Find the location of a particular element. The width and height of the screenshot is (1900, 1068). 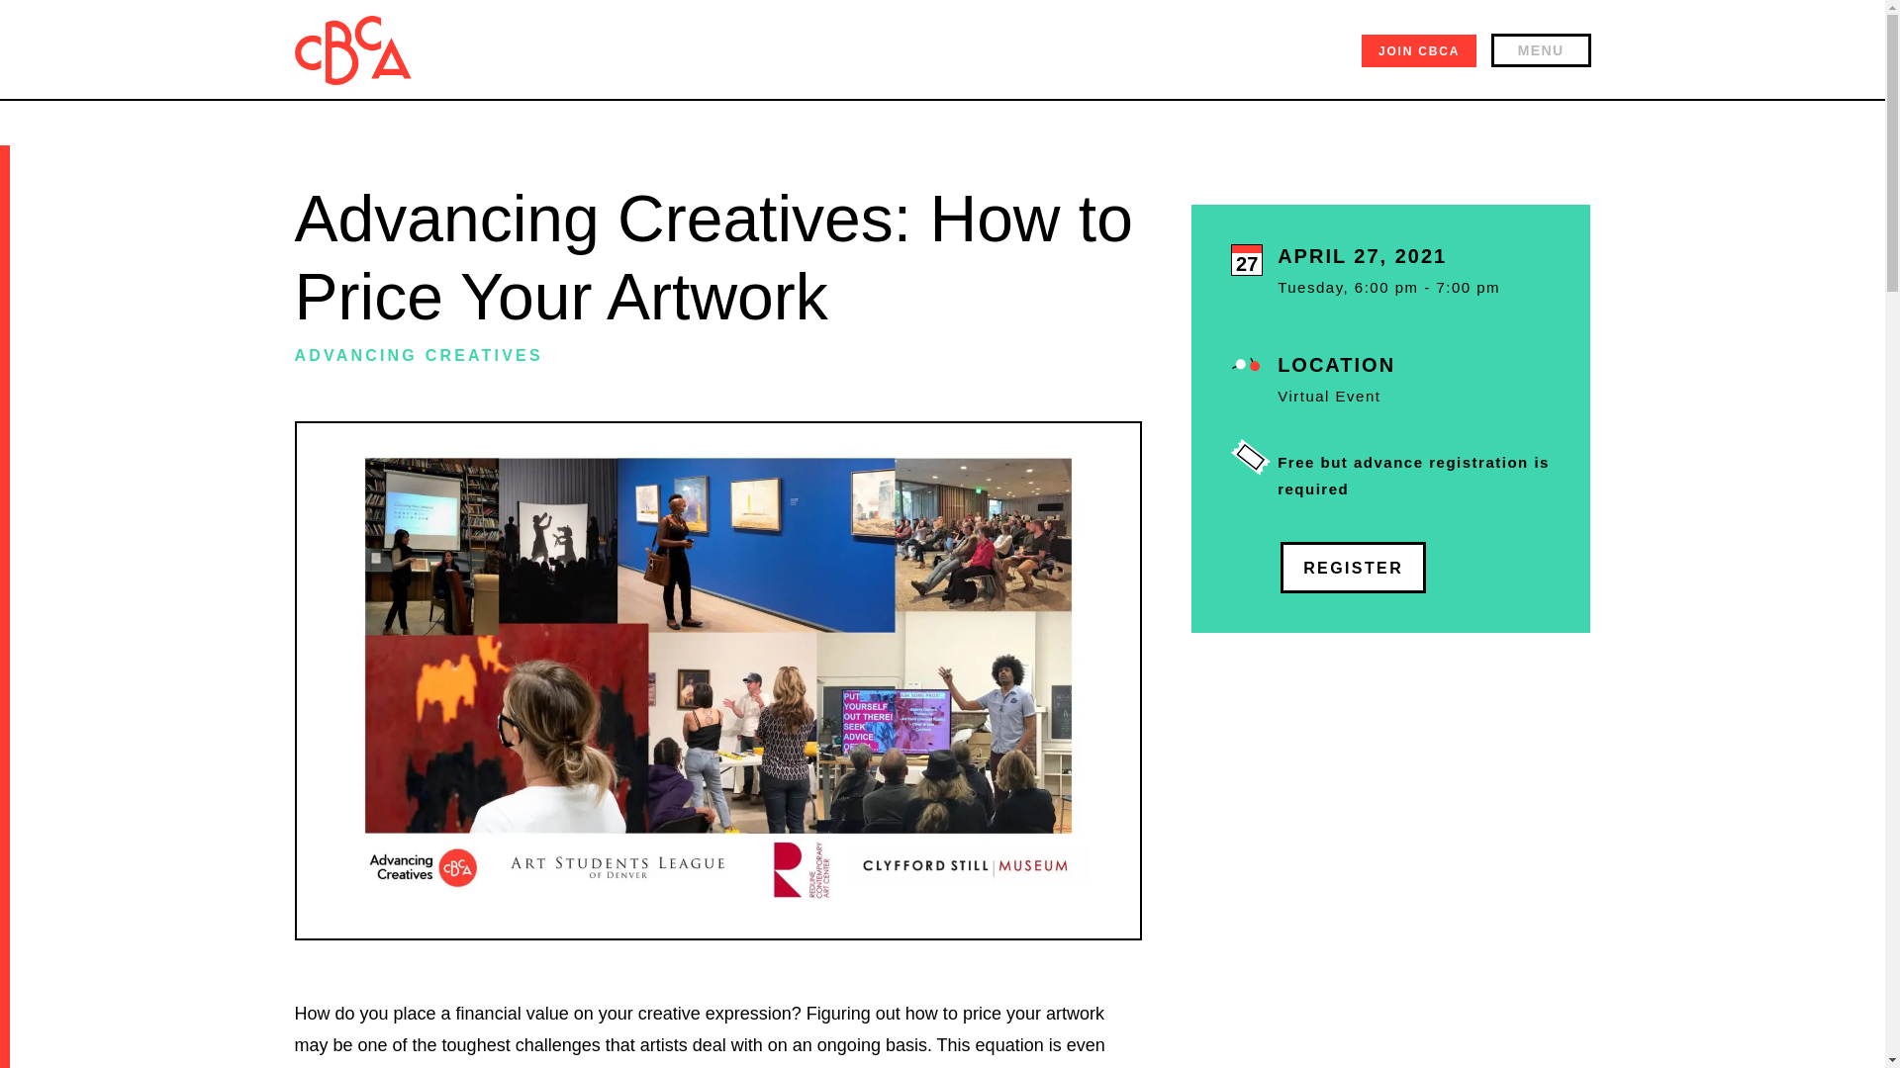

REGISTER is located at coordinates (1354, 568).